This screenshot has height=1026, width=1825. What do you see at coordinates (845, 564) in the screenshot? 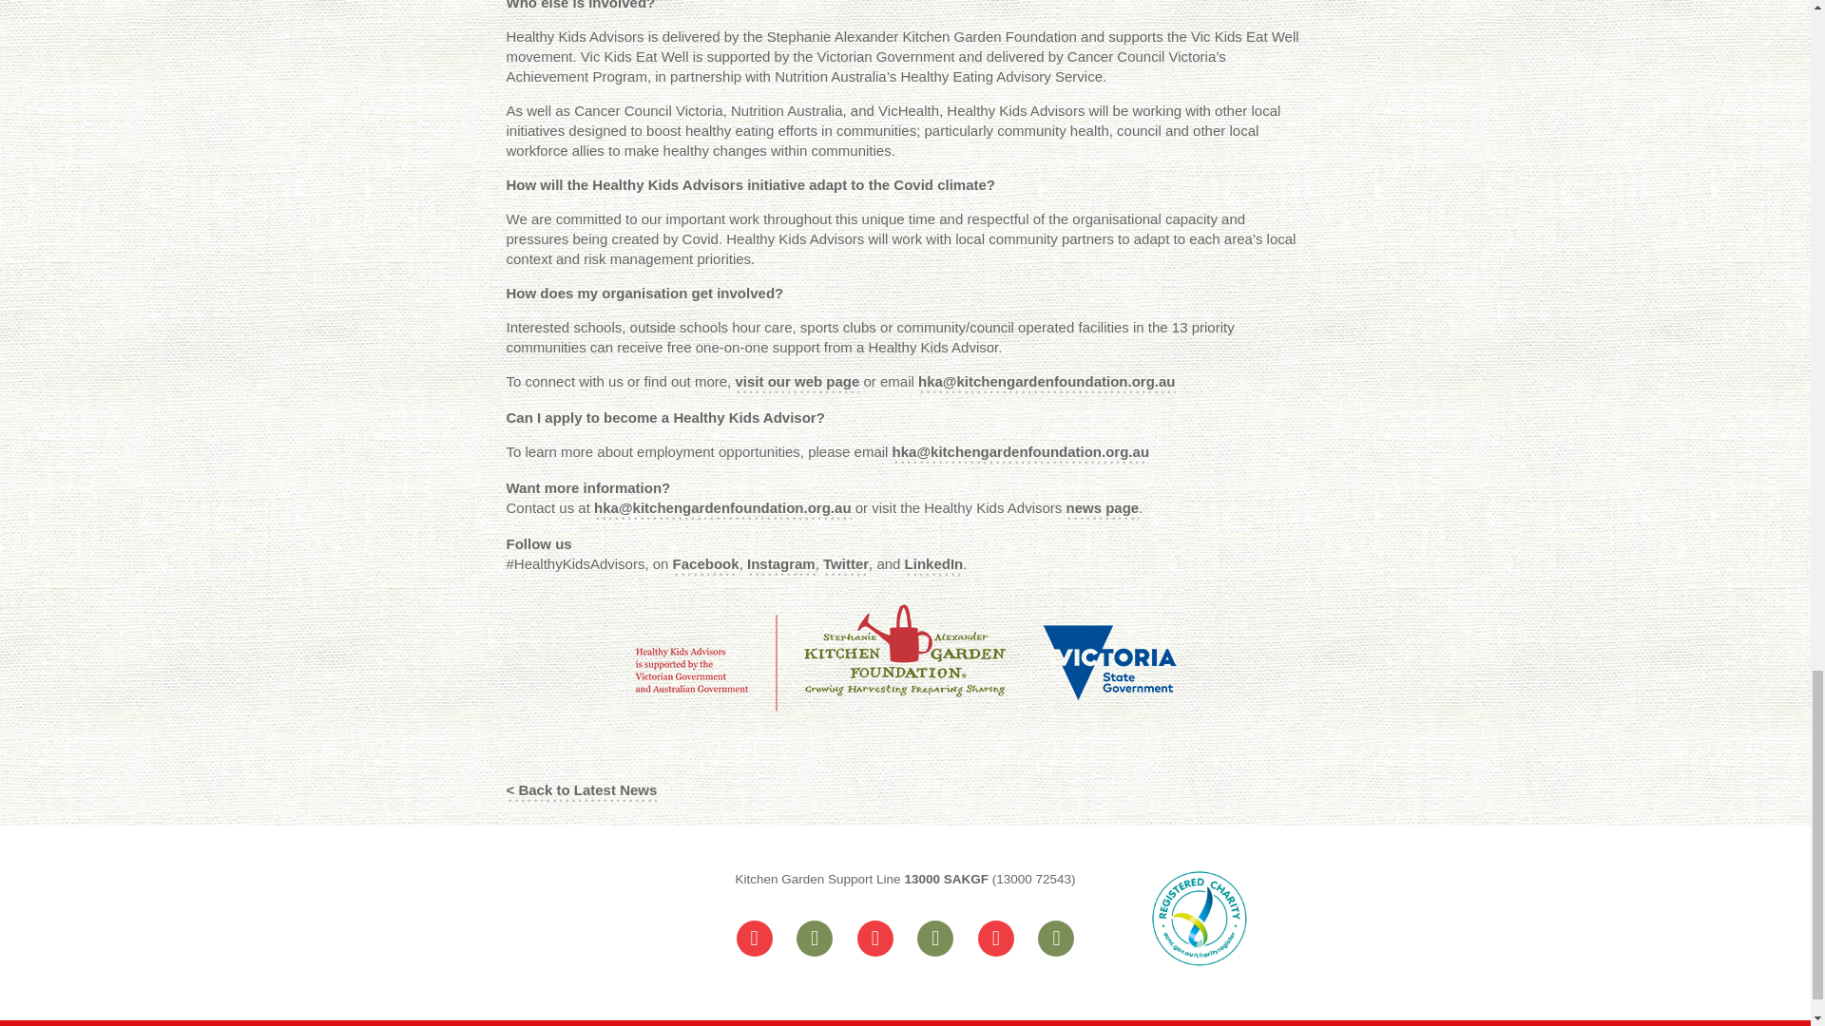
I see `Twitter` at bounding box center [845, 564].